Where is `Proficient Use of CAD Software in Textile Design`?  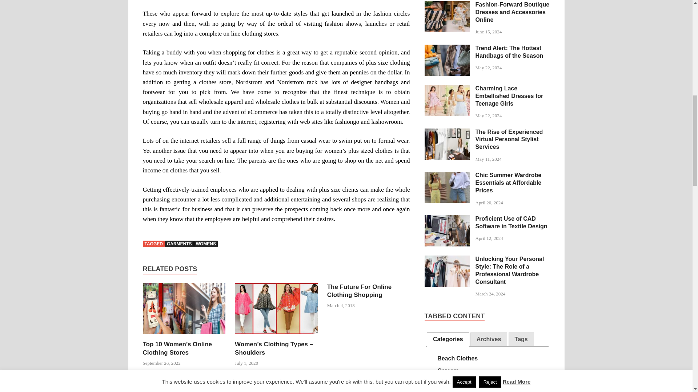 Proficient Use of CAD Software in Textile Design is located at coordinates (447, 219).